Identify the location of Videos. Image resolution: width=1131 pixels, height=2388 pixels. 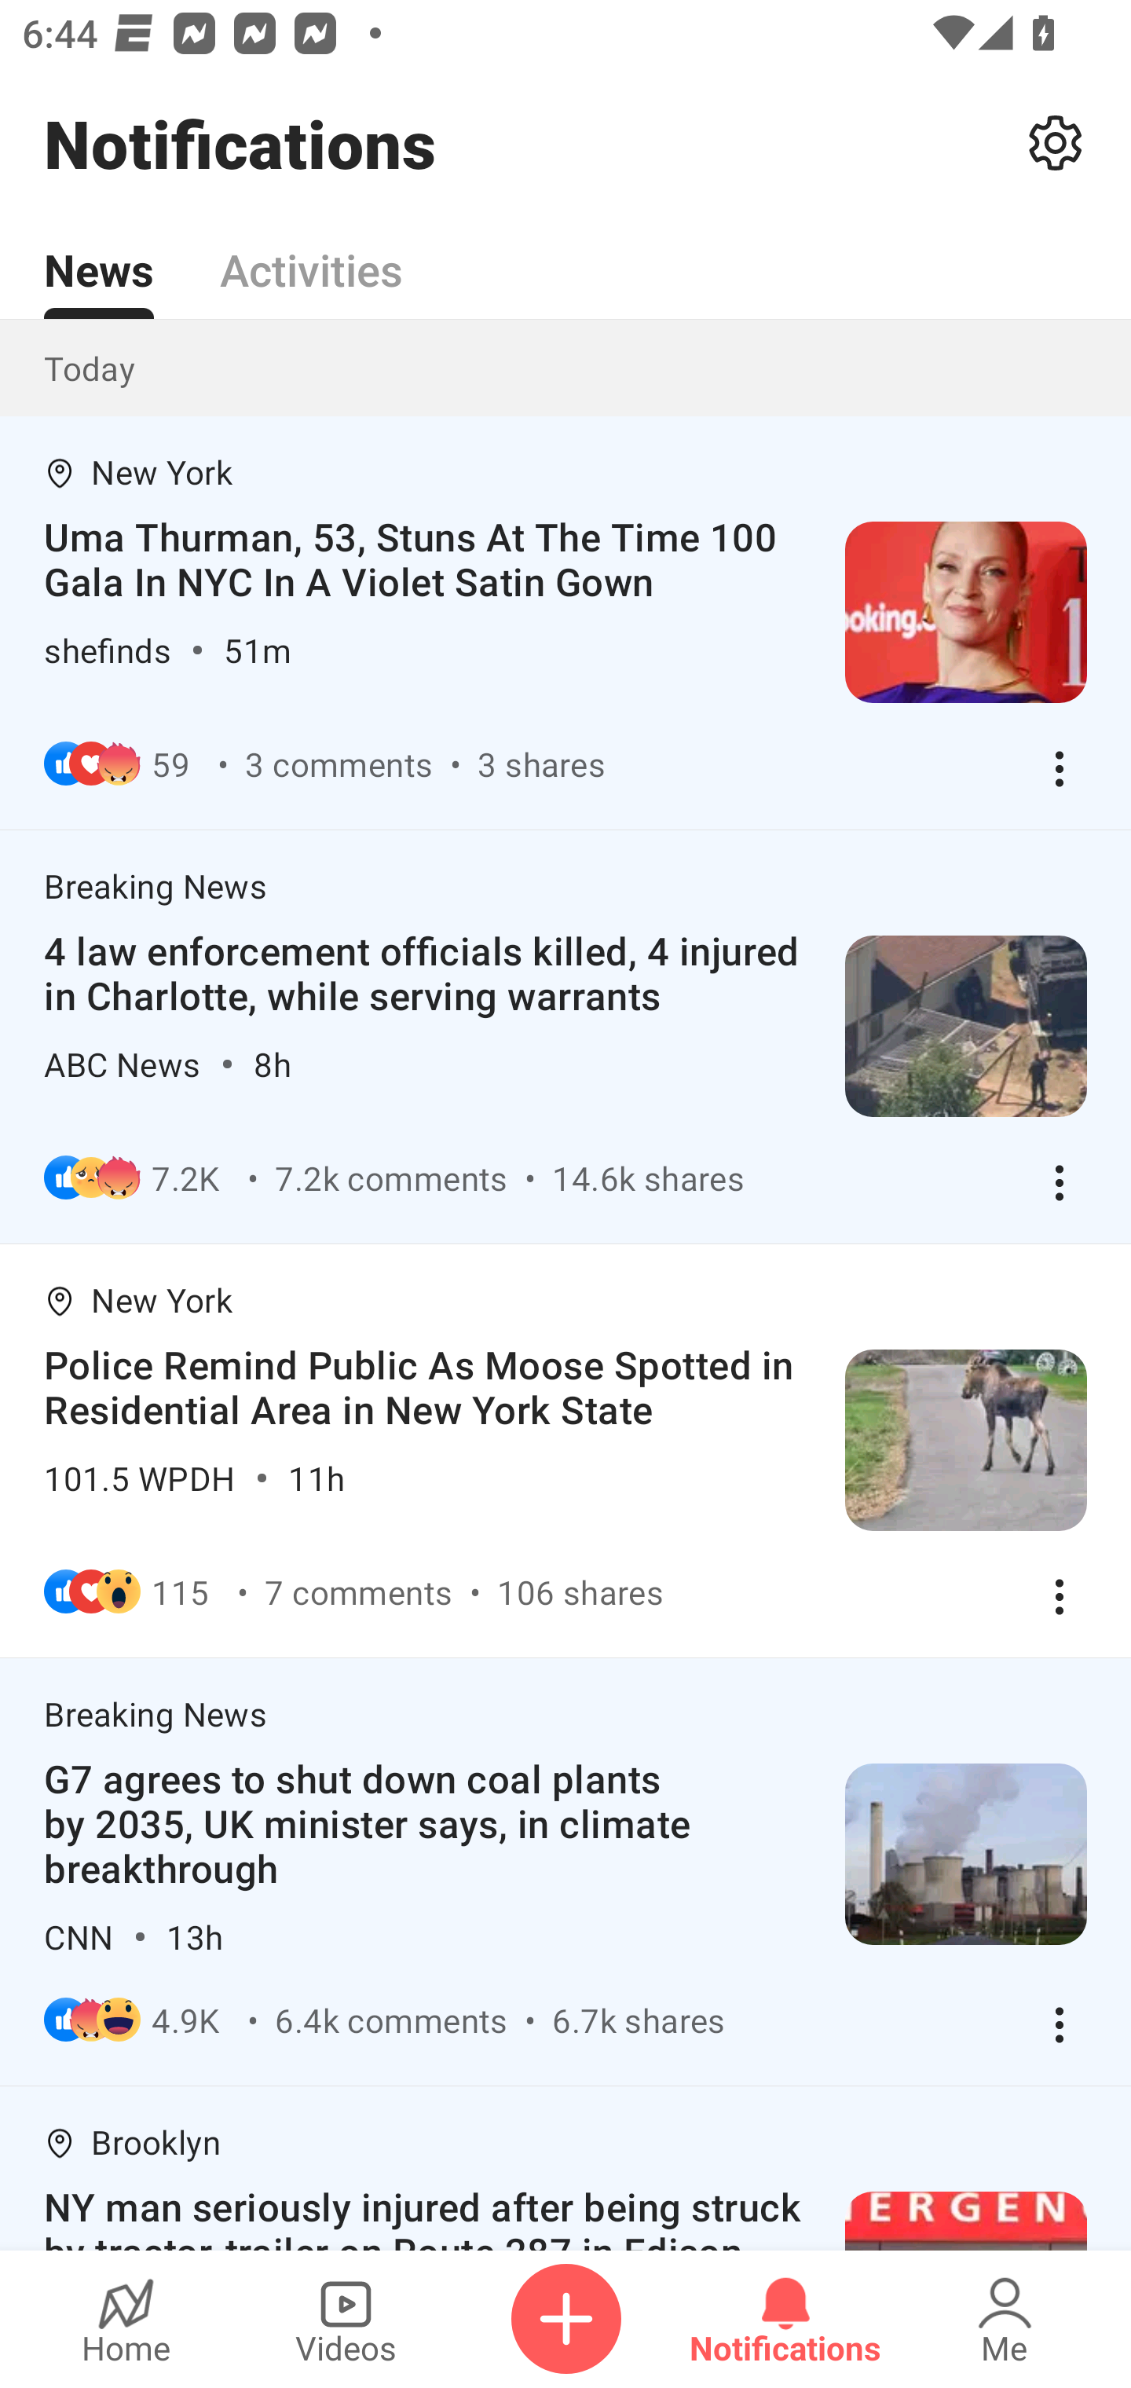
(346, 2319).